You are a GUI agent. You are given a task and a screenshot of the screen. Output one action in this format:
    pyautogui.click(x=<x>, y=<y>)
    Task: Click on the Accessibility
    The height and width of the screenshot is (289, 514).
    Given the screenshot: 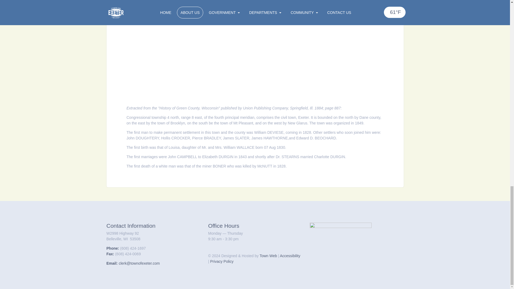 What is the action you would take?
    pyautogui.click(x=290, y=256)
    